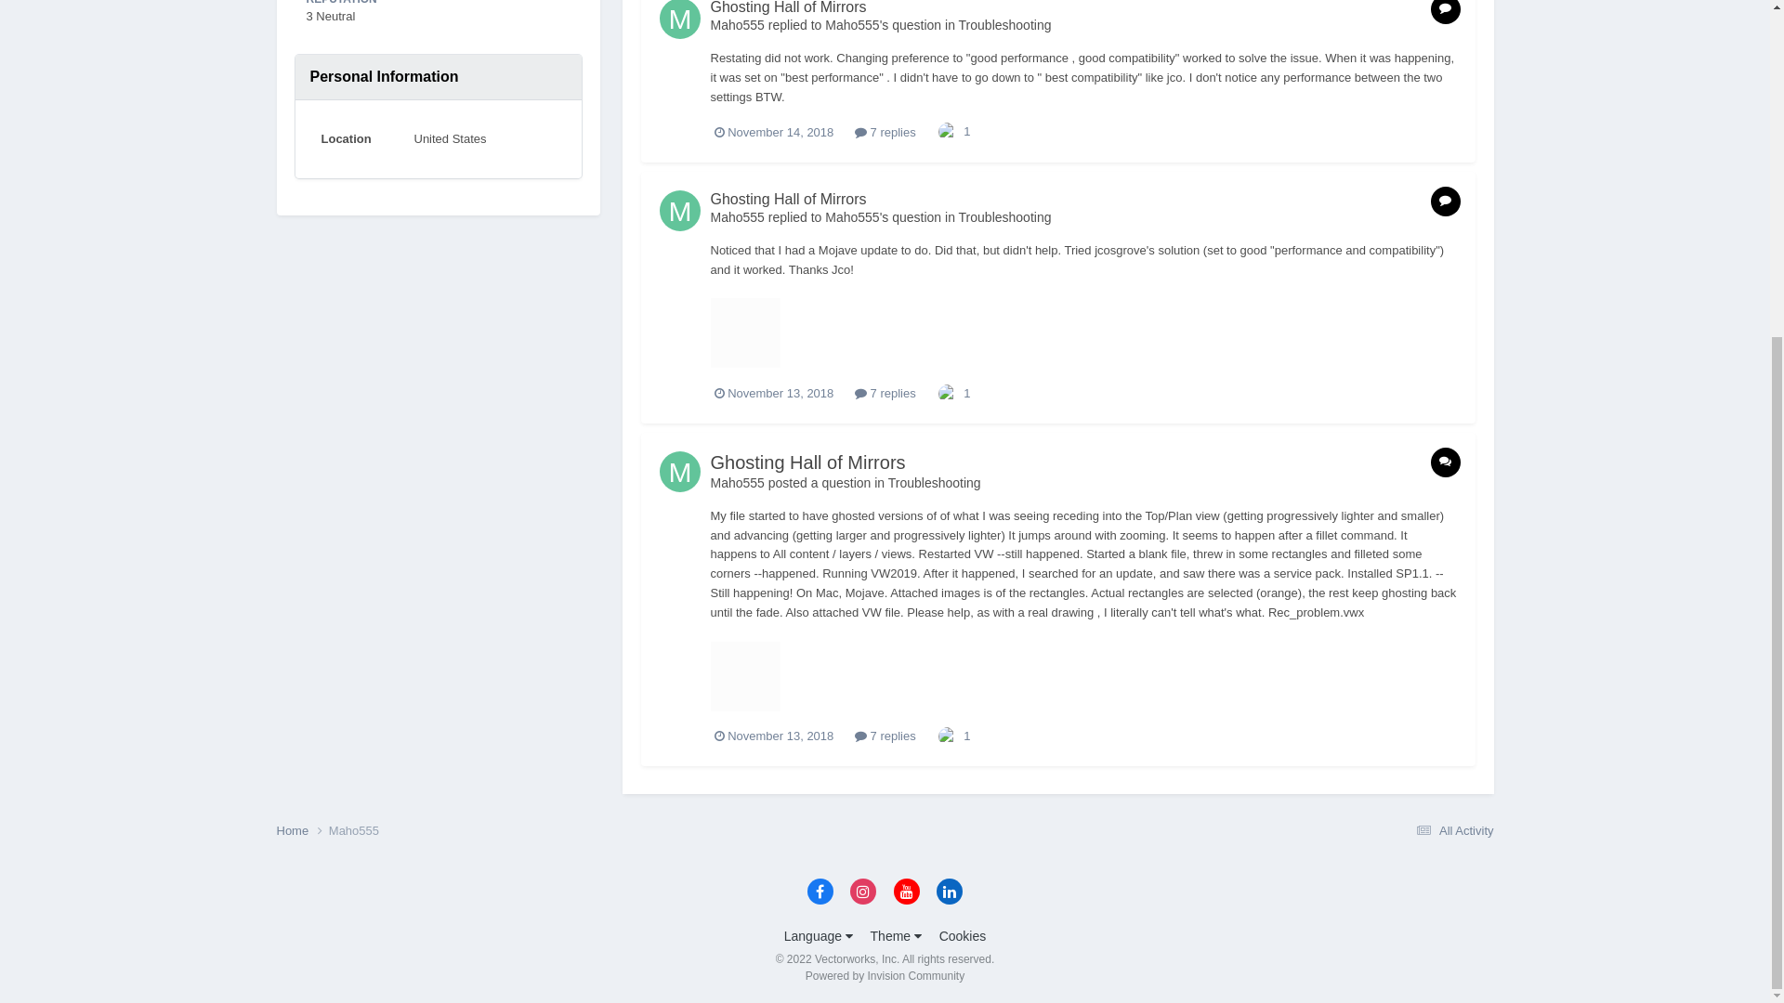 The width and height of the screenshot is (1784, 1003). I want to click on Like, so click(948, 392).